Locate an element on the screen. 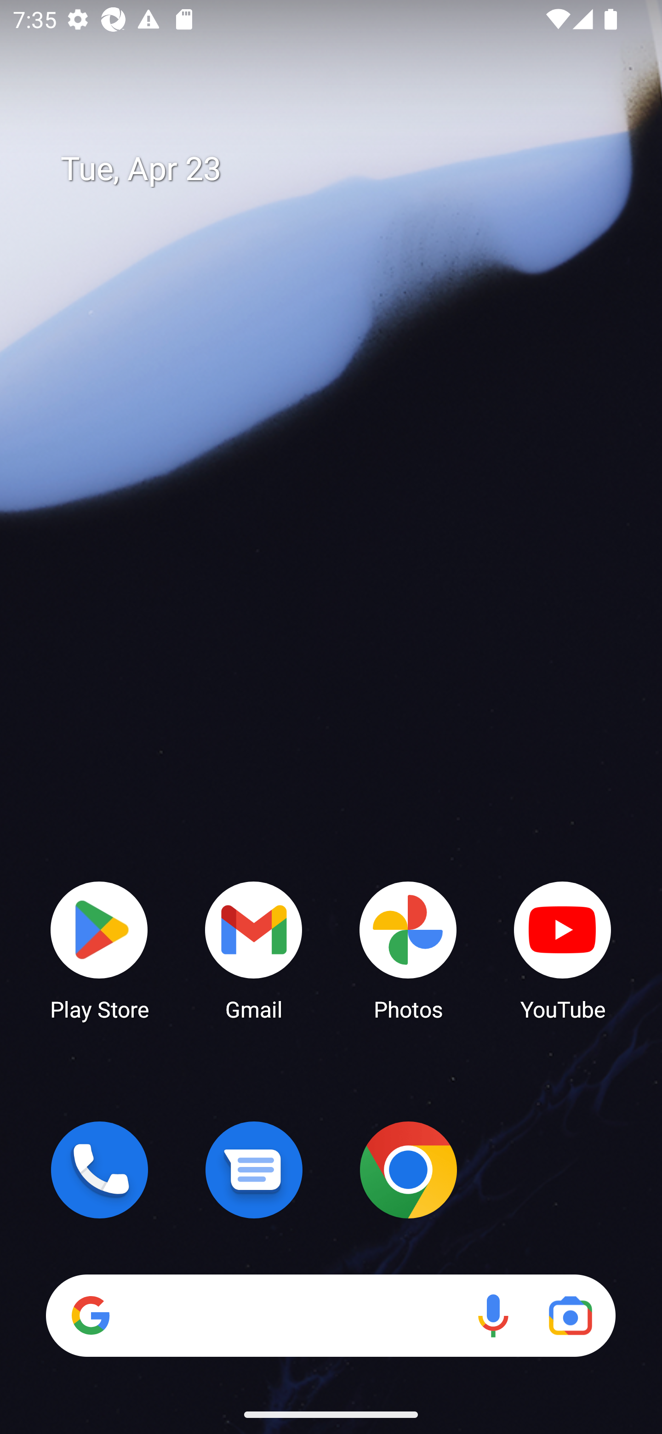  Photos is located at coordinates (408, 950).